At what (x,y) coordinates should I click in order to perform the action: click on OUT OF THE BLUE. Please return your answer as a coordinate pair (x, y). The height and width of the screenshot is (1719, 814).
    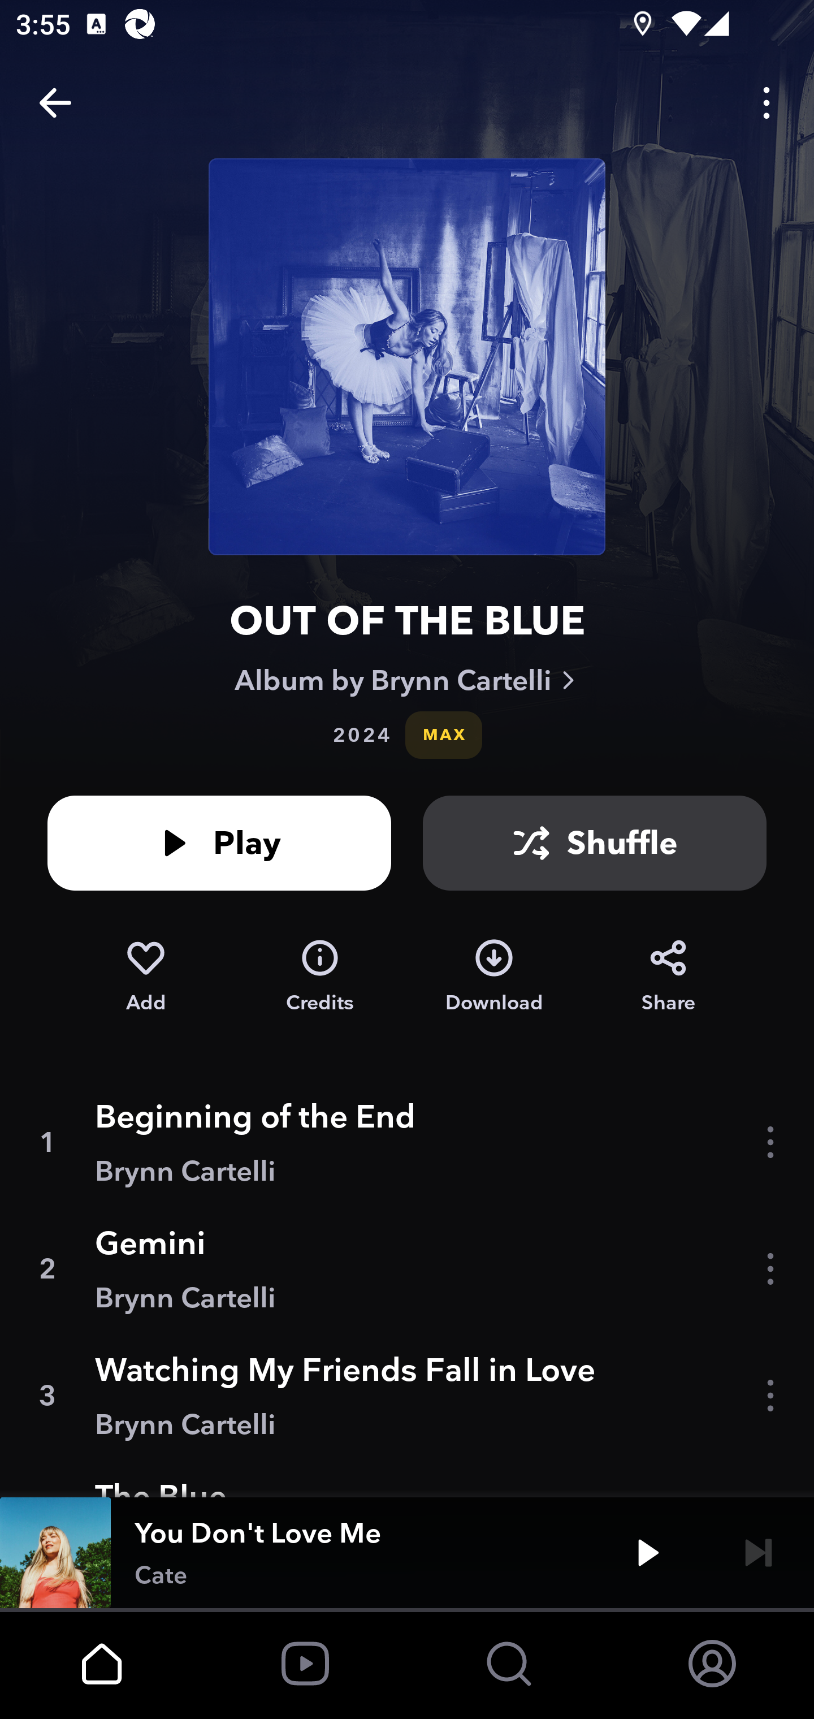
    Looking at the image, I should click on (407, 620).